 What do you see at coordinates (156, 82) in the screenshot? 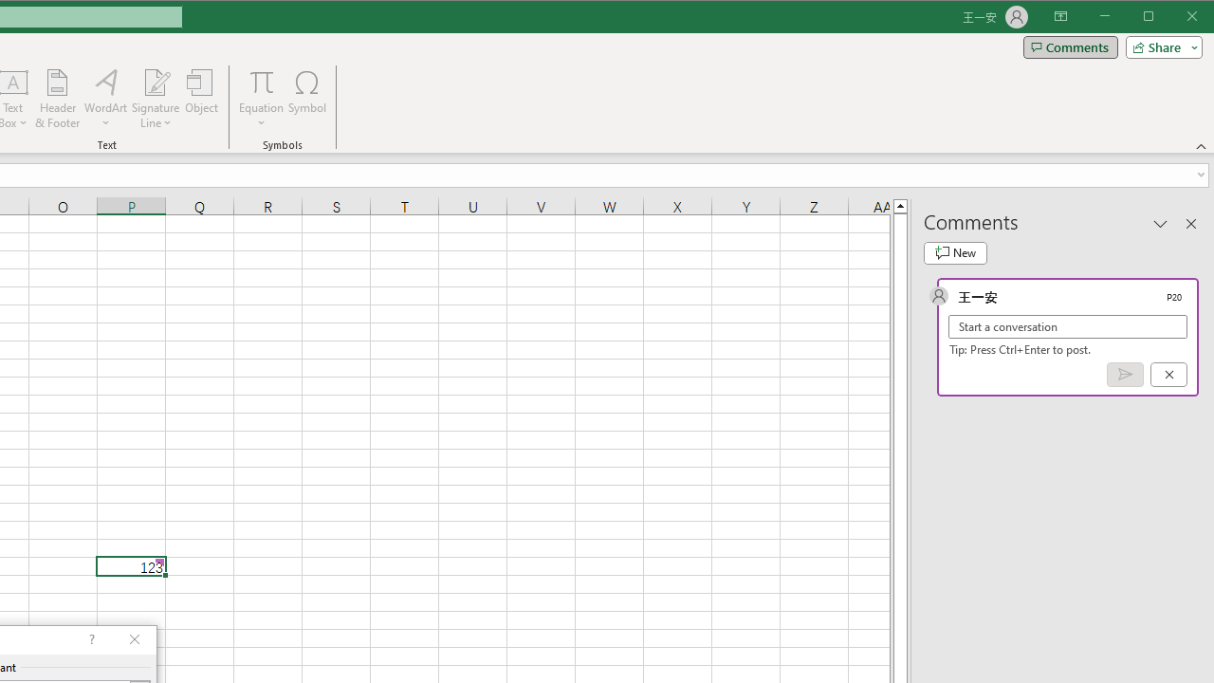
I see `Signature Line` at bounding box center [156, 82].